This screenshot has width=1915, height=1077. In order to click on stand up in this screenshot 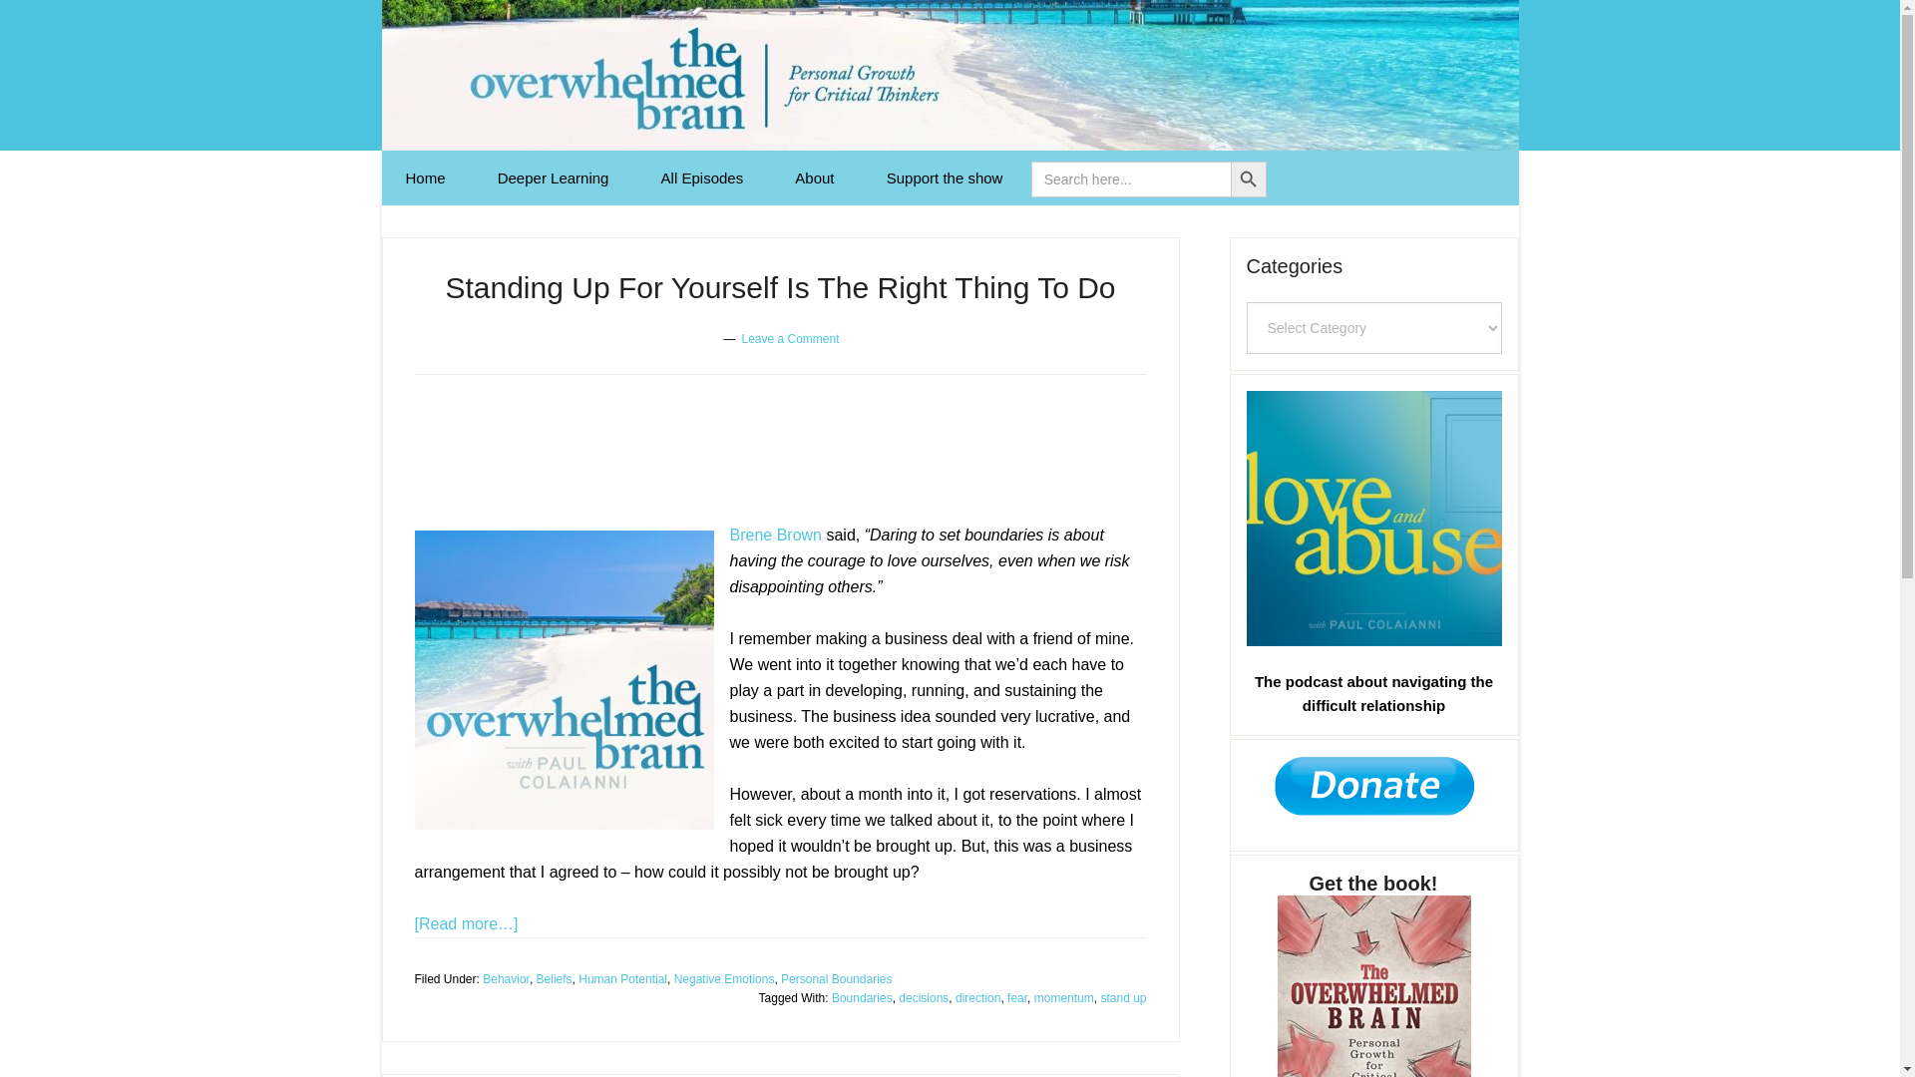, I will do `click(1122, 997)`.